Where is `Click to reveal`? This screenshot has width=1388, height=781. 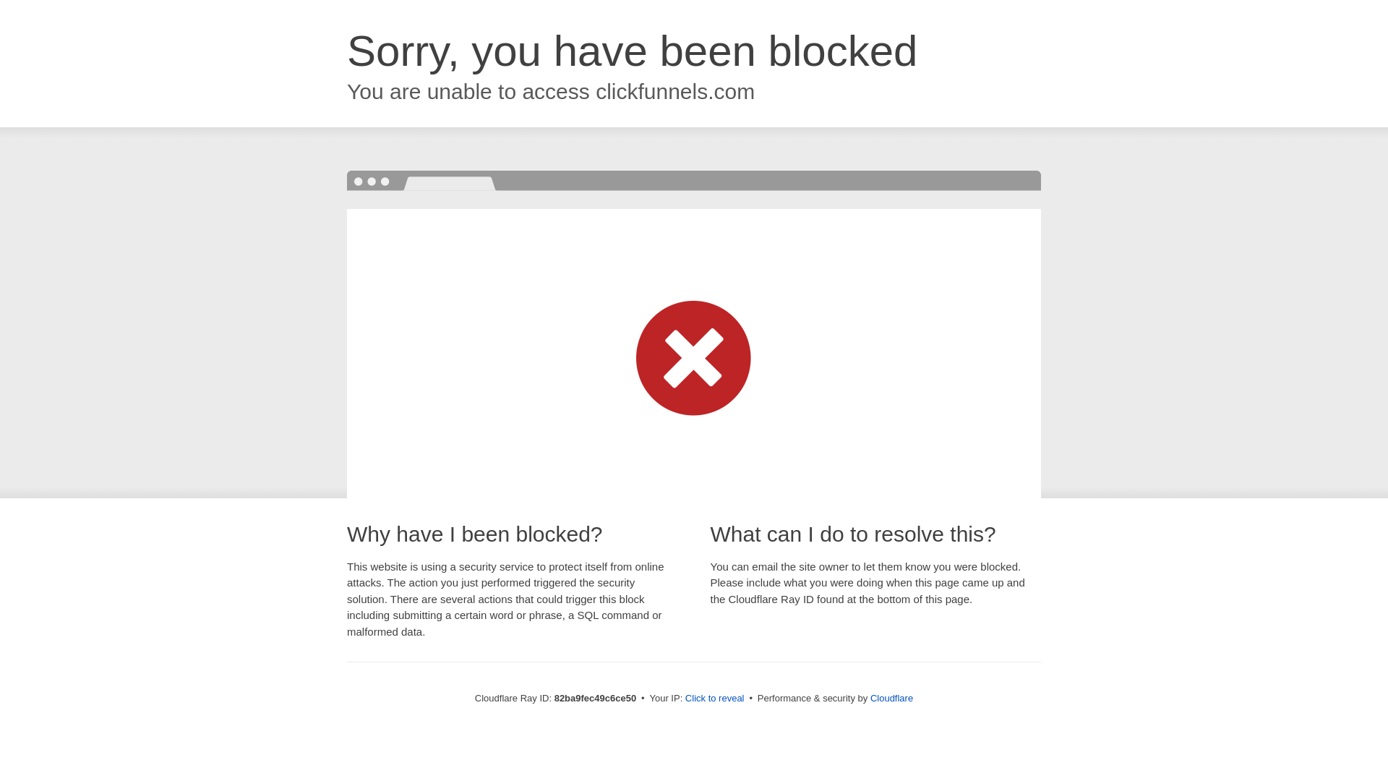 Click to reveal is located at coordinates (715, 699).